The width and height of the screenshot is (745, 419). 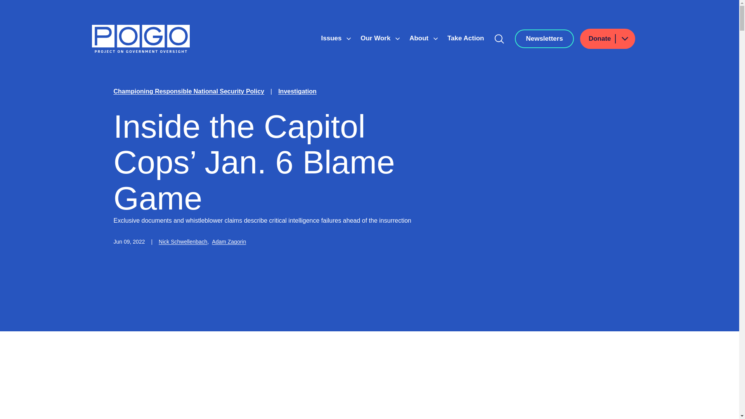 I want to click on Show submenu for Issues, so click(x=348, y=39).